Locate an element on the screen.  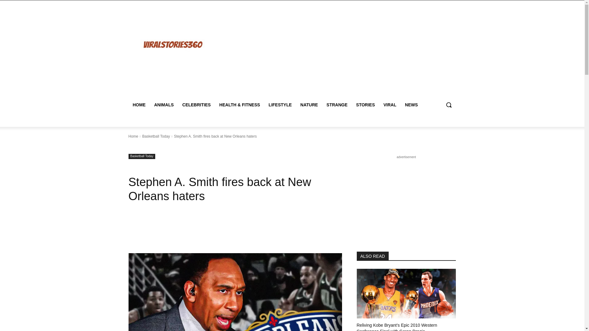
VIRAL is located at coordinates (390, 105).